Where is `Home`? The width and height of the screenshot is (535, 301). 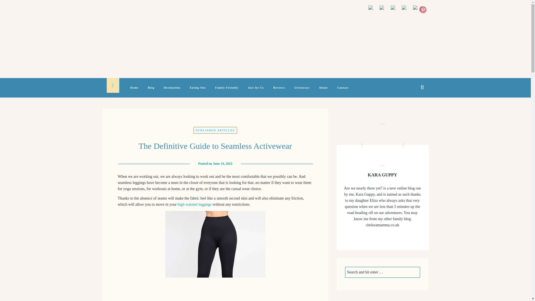
Home is located at coordinates (135, 91).